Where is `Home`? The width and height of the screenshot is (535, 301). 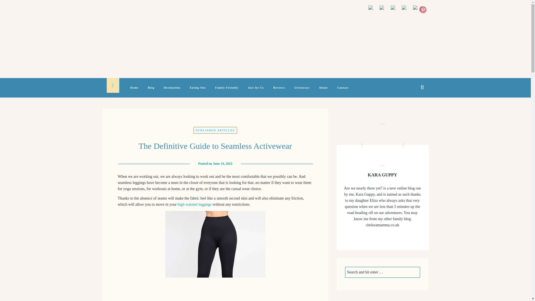
Home is located at coordinates (135, 91).